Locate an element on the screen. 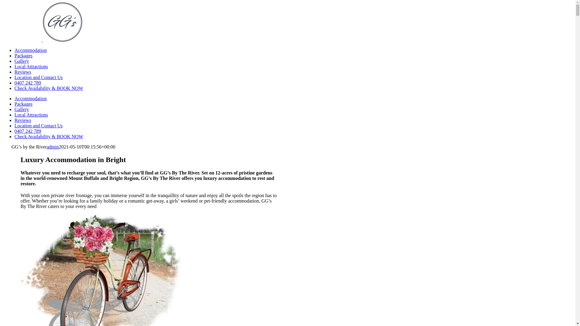  Check Availability & BOOK NOW is located at coordinates (49, 136).